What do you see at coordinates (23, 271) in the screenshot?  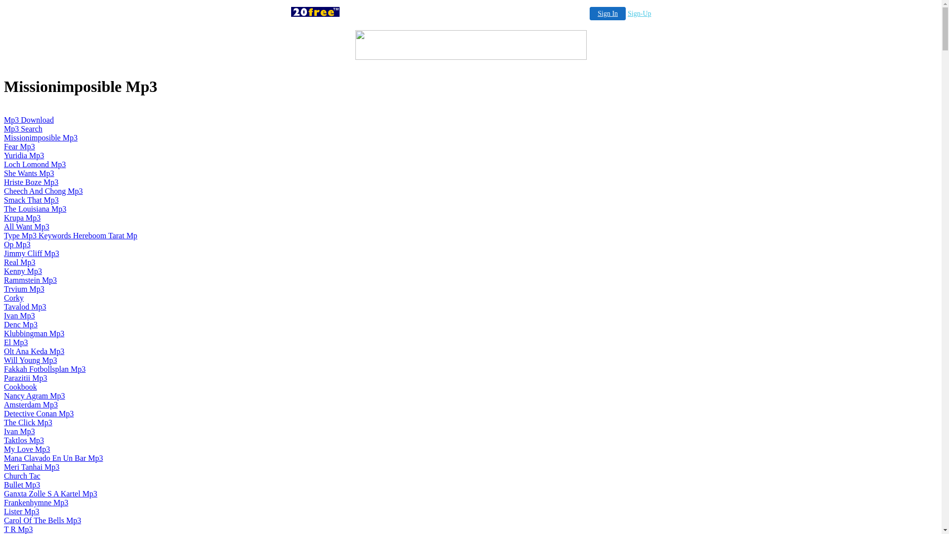 I see `Kenny Mp3` at bounding box center [23, 271].